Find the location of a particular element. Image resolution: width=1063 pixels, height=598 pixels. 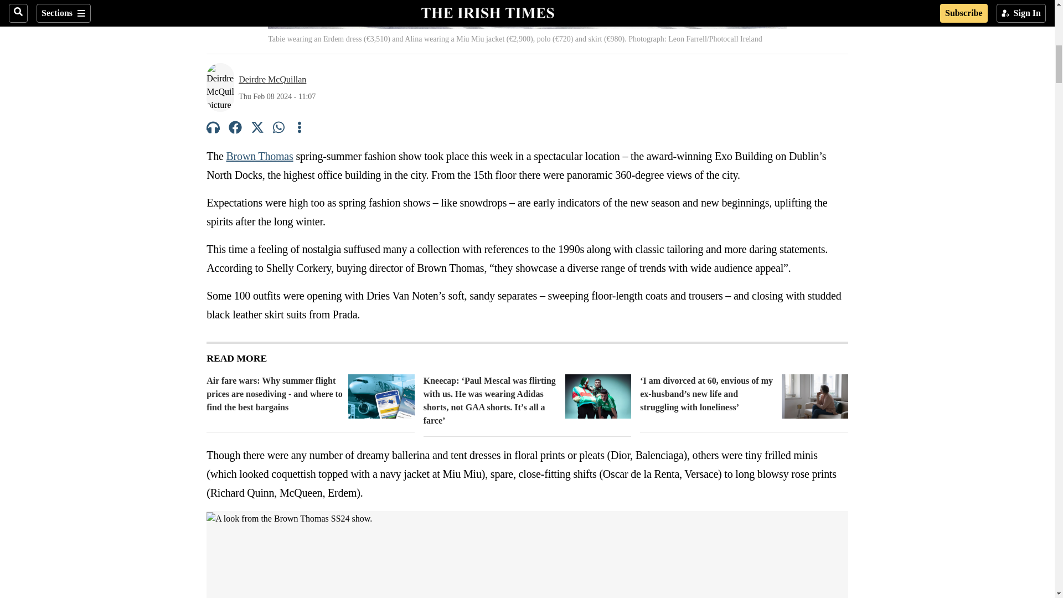

WhatsApp is located at coordinates (279, 130).